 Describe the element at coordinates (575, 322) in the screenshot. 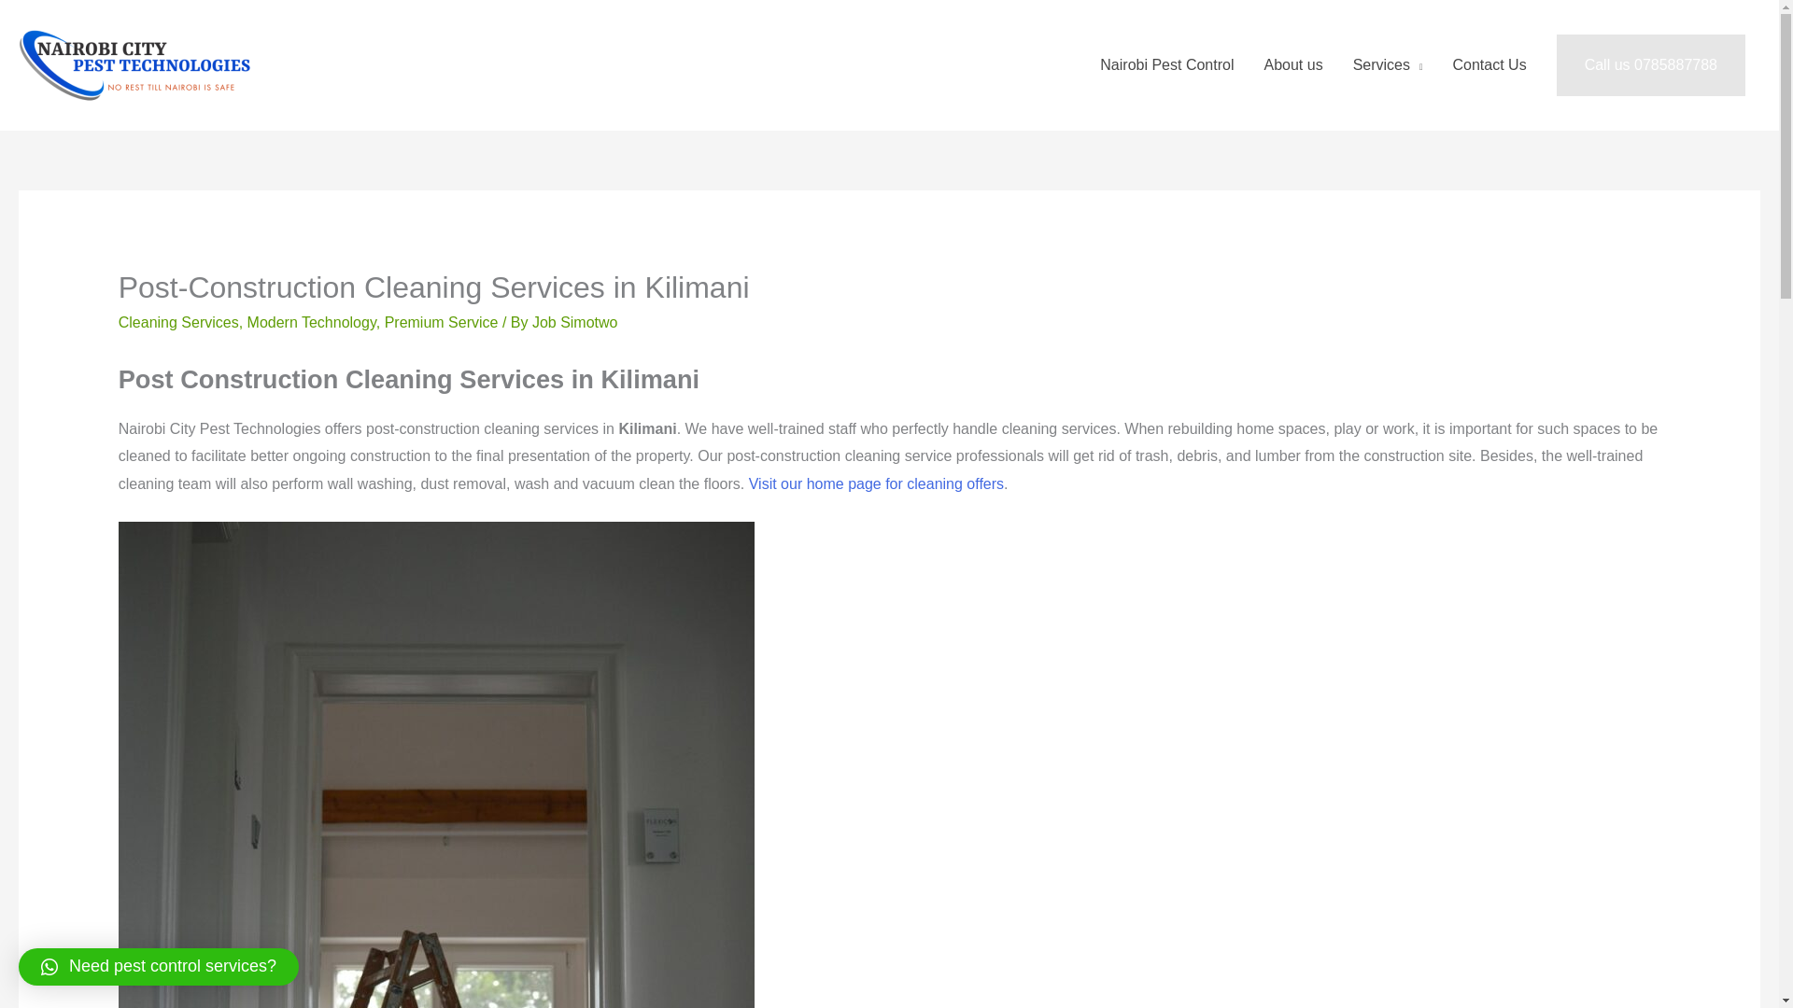

I see `View all posts by Job Simotwo` at that location.